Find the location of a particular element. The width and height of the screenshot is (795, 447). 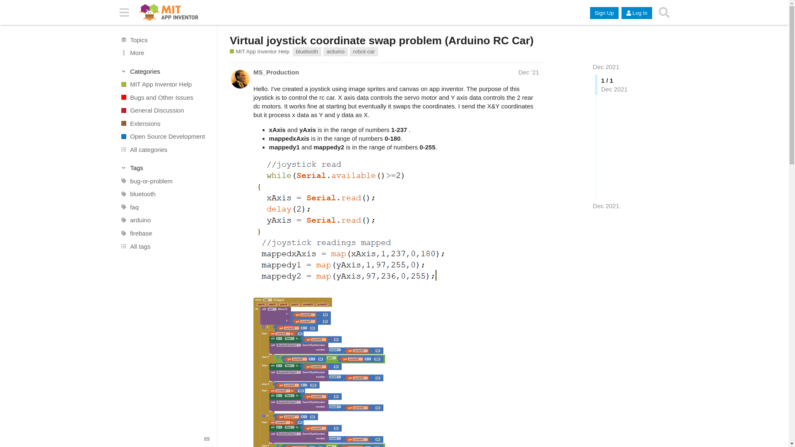

Bugs and Other Issues is located at coordinates (164, 97).